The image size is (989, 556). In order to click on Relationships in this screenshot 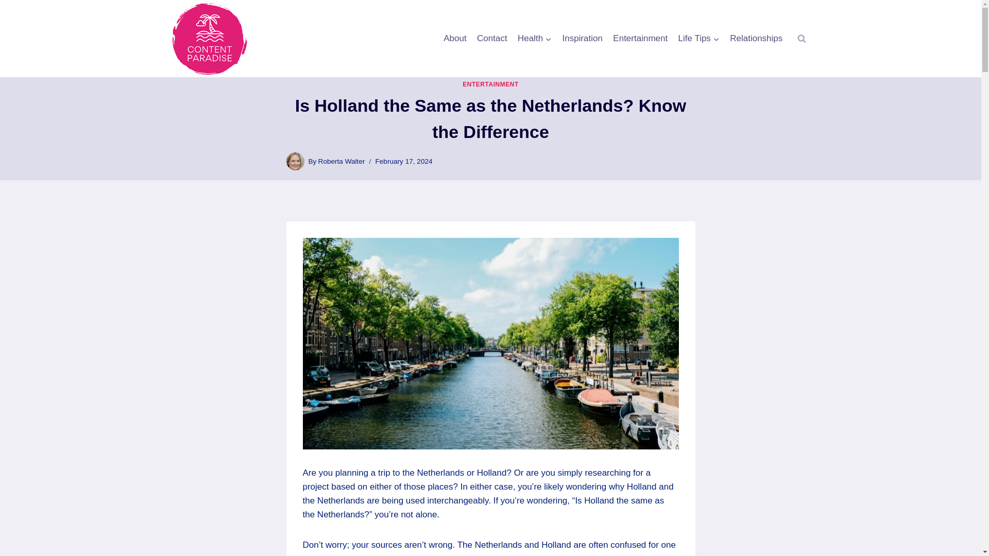, I will do `click(698, 38)`.